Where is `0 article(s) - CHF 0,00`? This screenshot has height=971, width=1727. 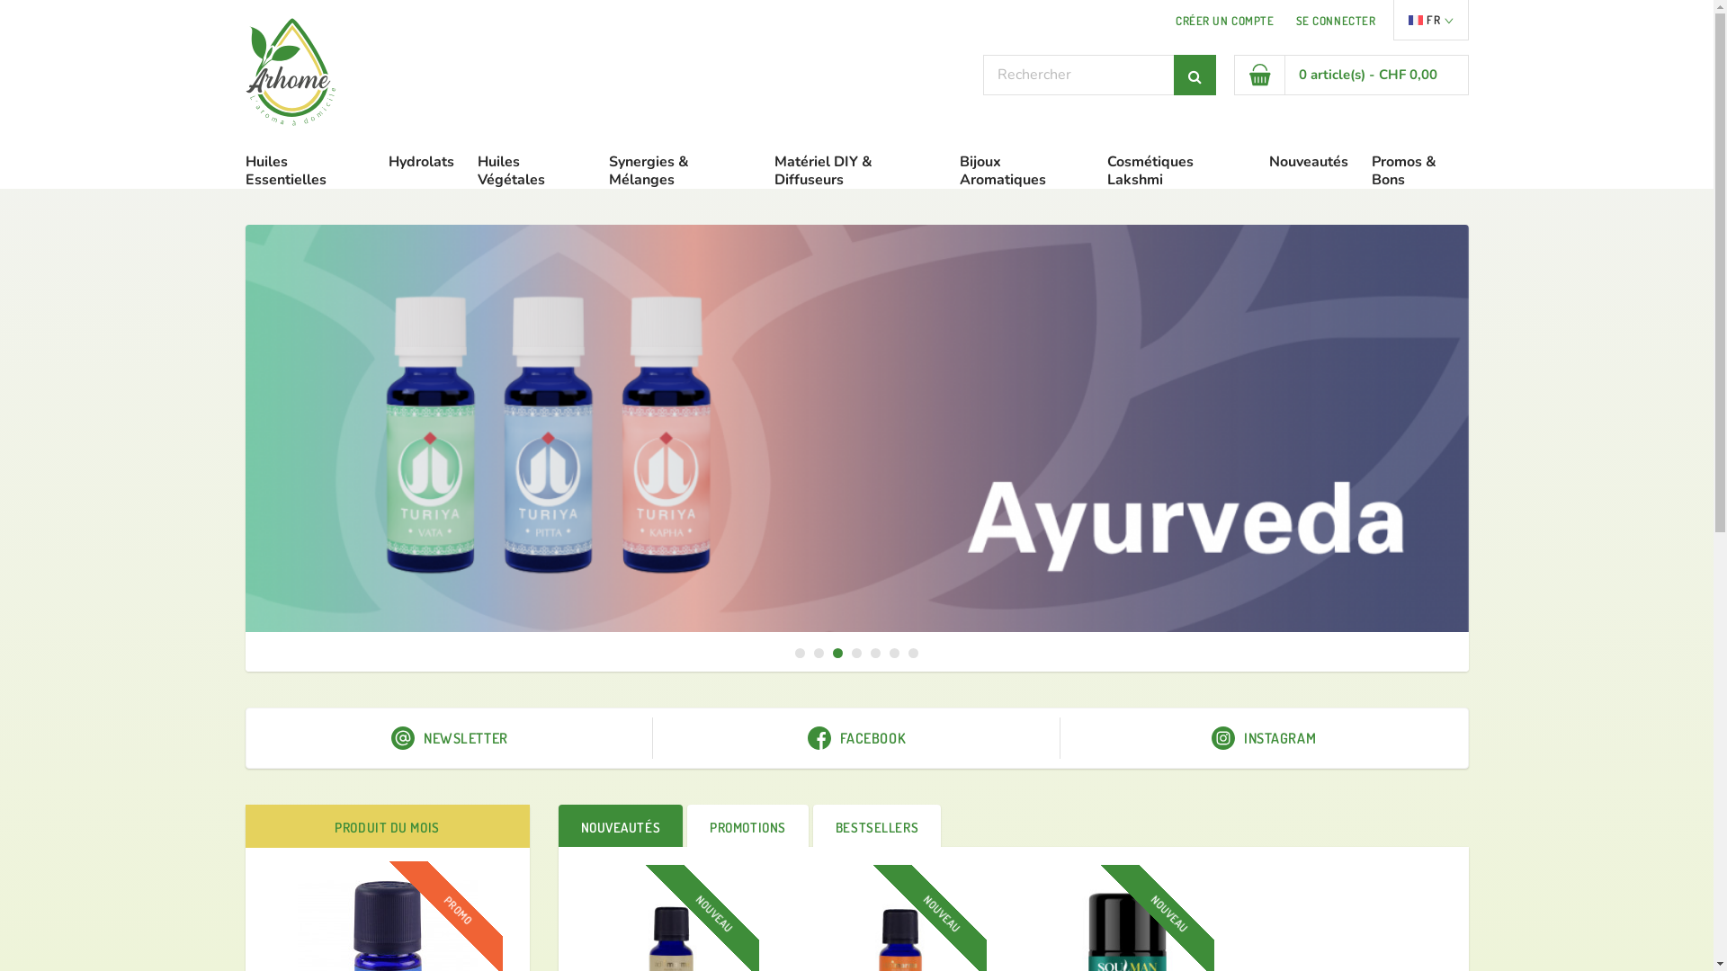 0 article(s) - CHF 0,00 is located at coordinates (1351, 76).